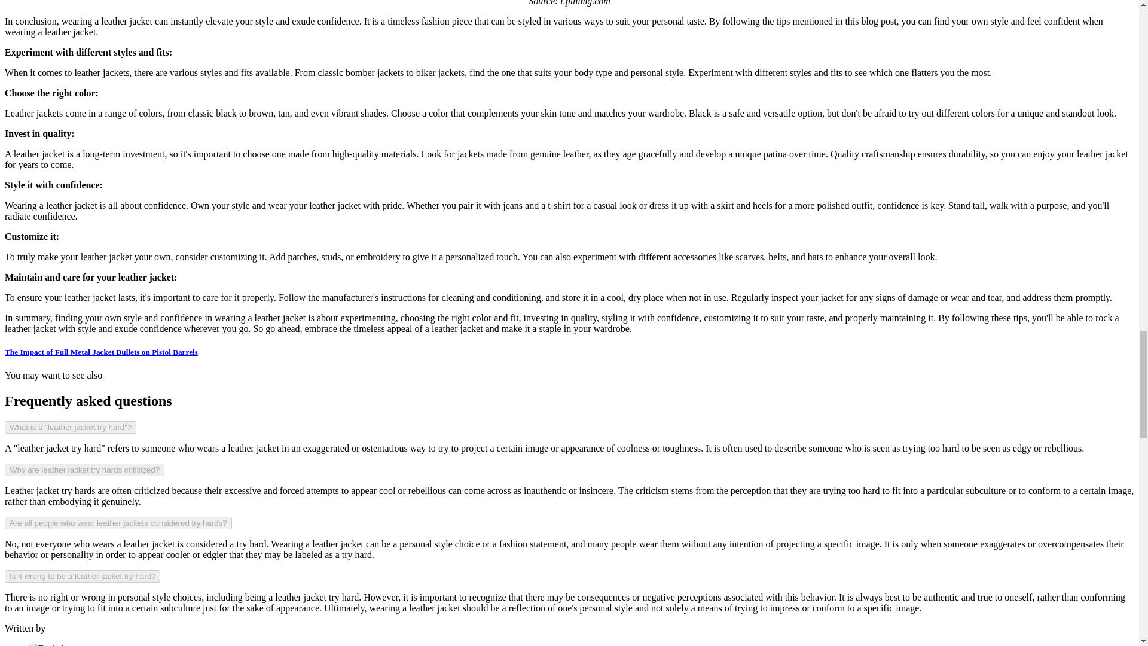  What do you see at coordinates (71, 427) in the screenshot?
I see `What is a "leather jacket try hard"?` at bounding box center [71, 427].